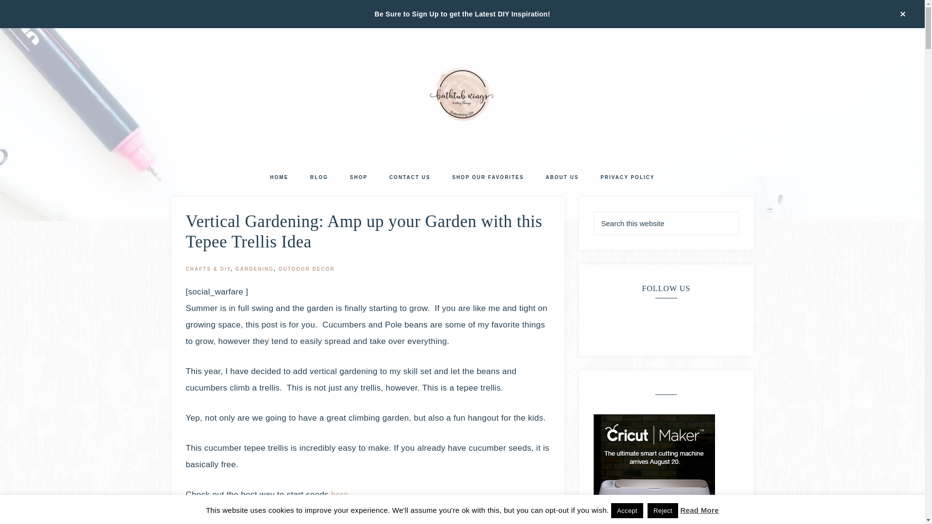 Image resolution: width=932 pixels, height=524 pixels. What do you see at coordinates (410, 178) in the screenshot?
I see `CONTACT US` at bounding box center [410, 178].